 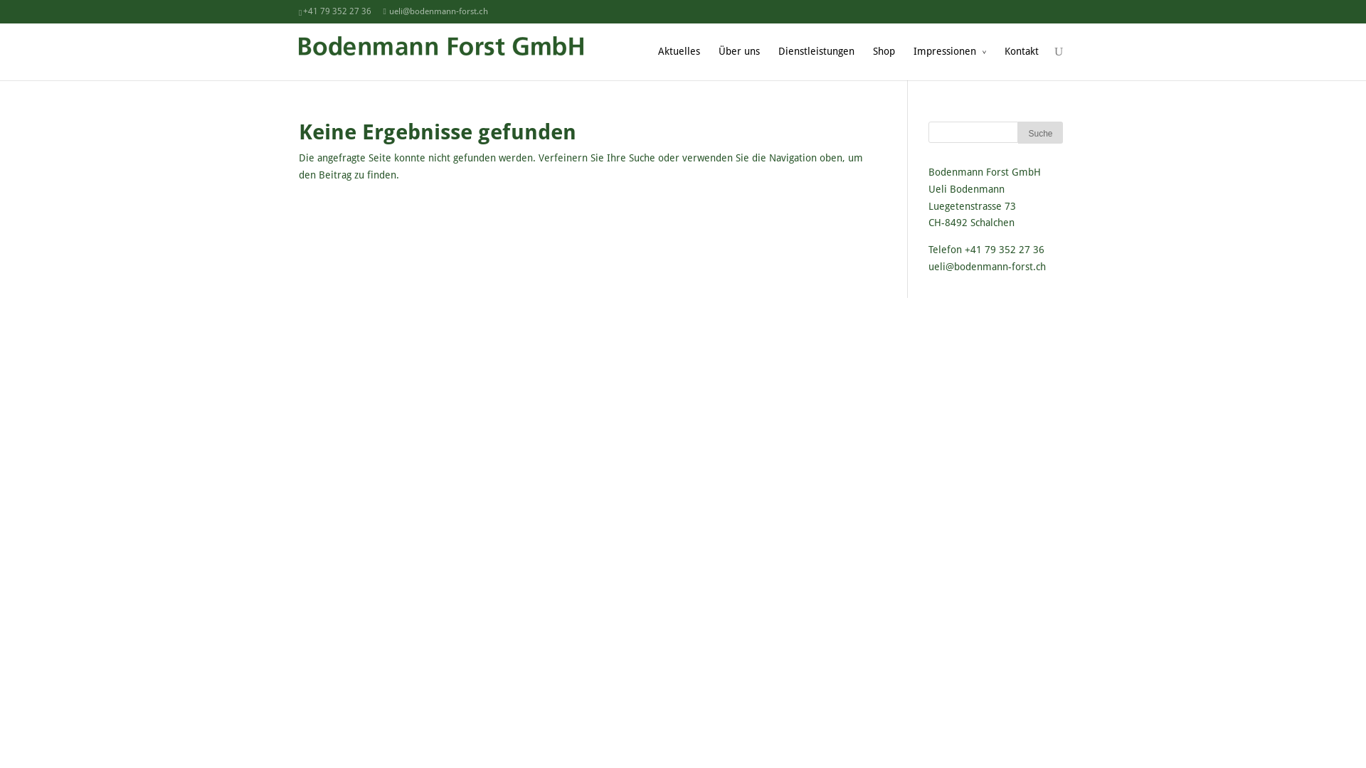 I want to click on Kontakt, so click(x=1022, y=62).